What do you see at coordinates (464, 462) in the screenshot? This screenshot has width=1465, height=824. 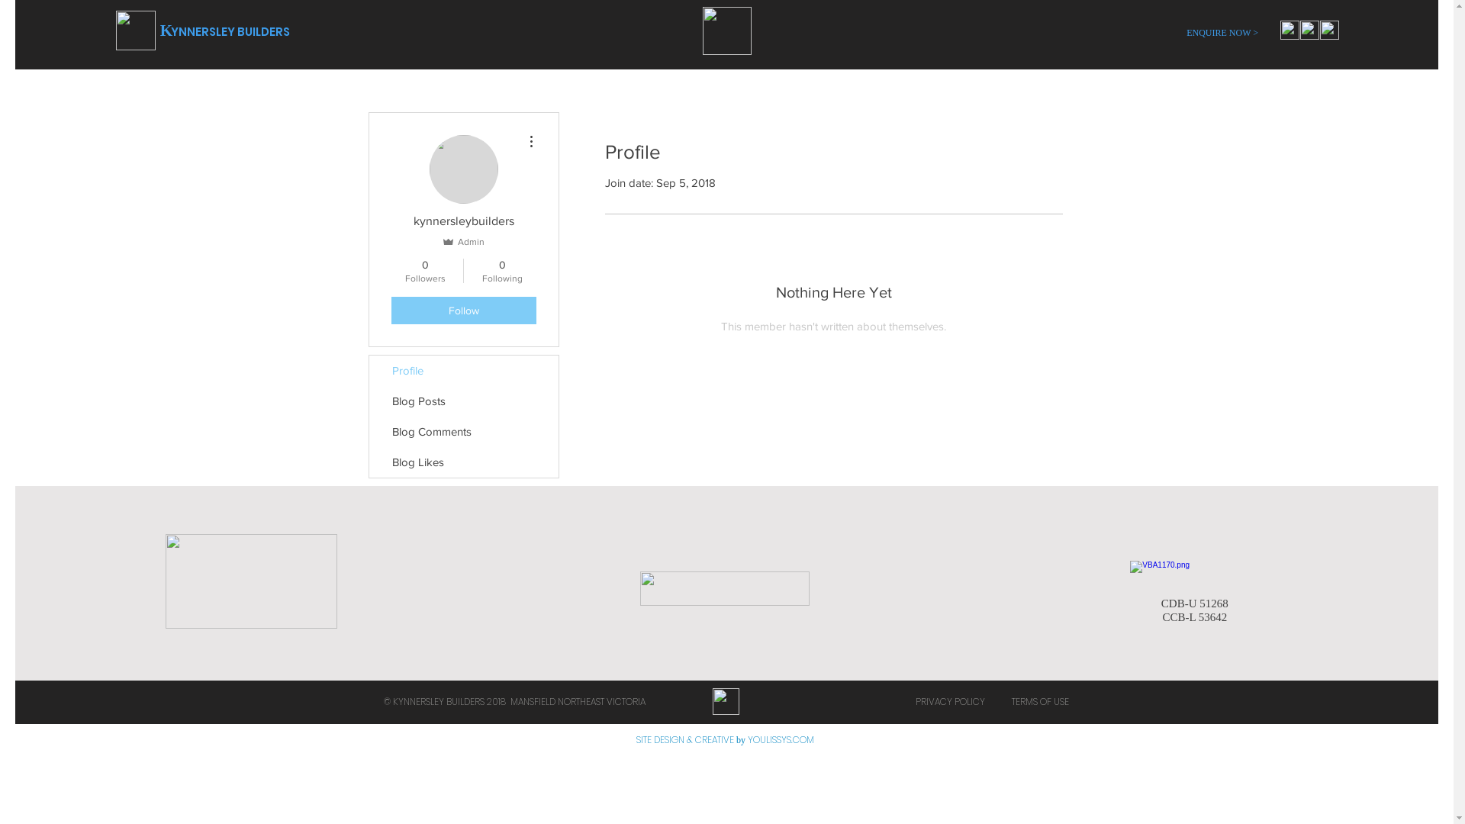 I see `Blog Likes` at bounding box center [464, 462].